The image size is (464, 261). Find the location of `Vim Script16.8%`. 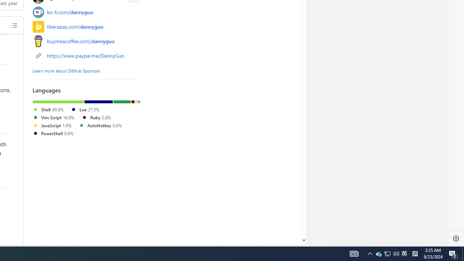

Vim Script16.8% is located at coordinates (57, 117).